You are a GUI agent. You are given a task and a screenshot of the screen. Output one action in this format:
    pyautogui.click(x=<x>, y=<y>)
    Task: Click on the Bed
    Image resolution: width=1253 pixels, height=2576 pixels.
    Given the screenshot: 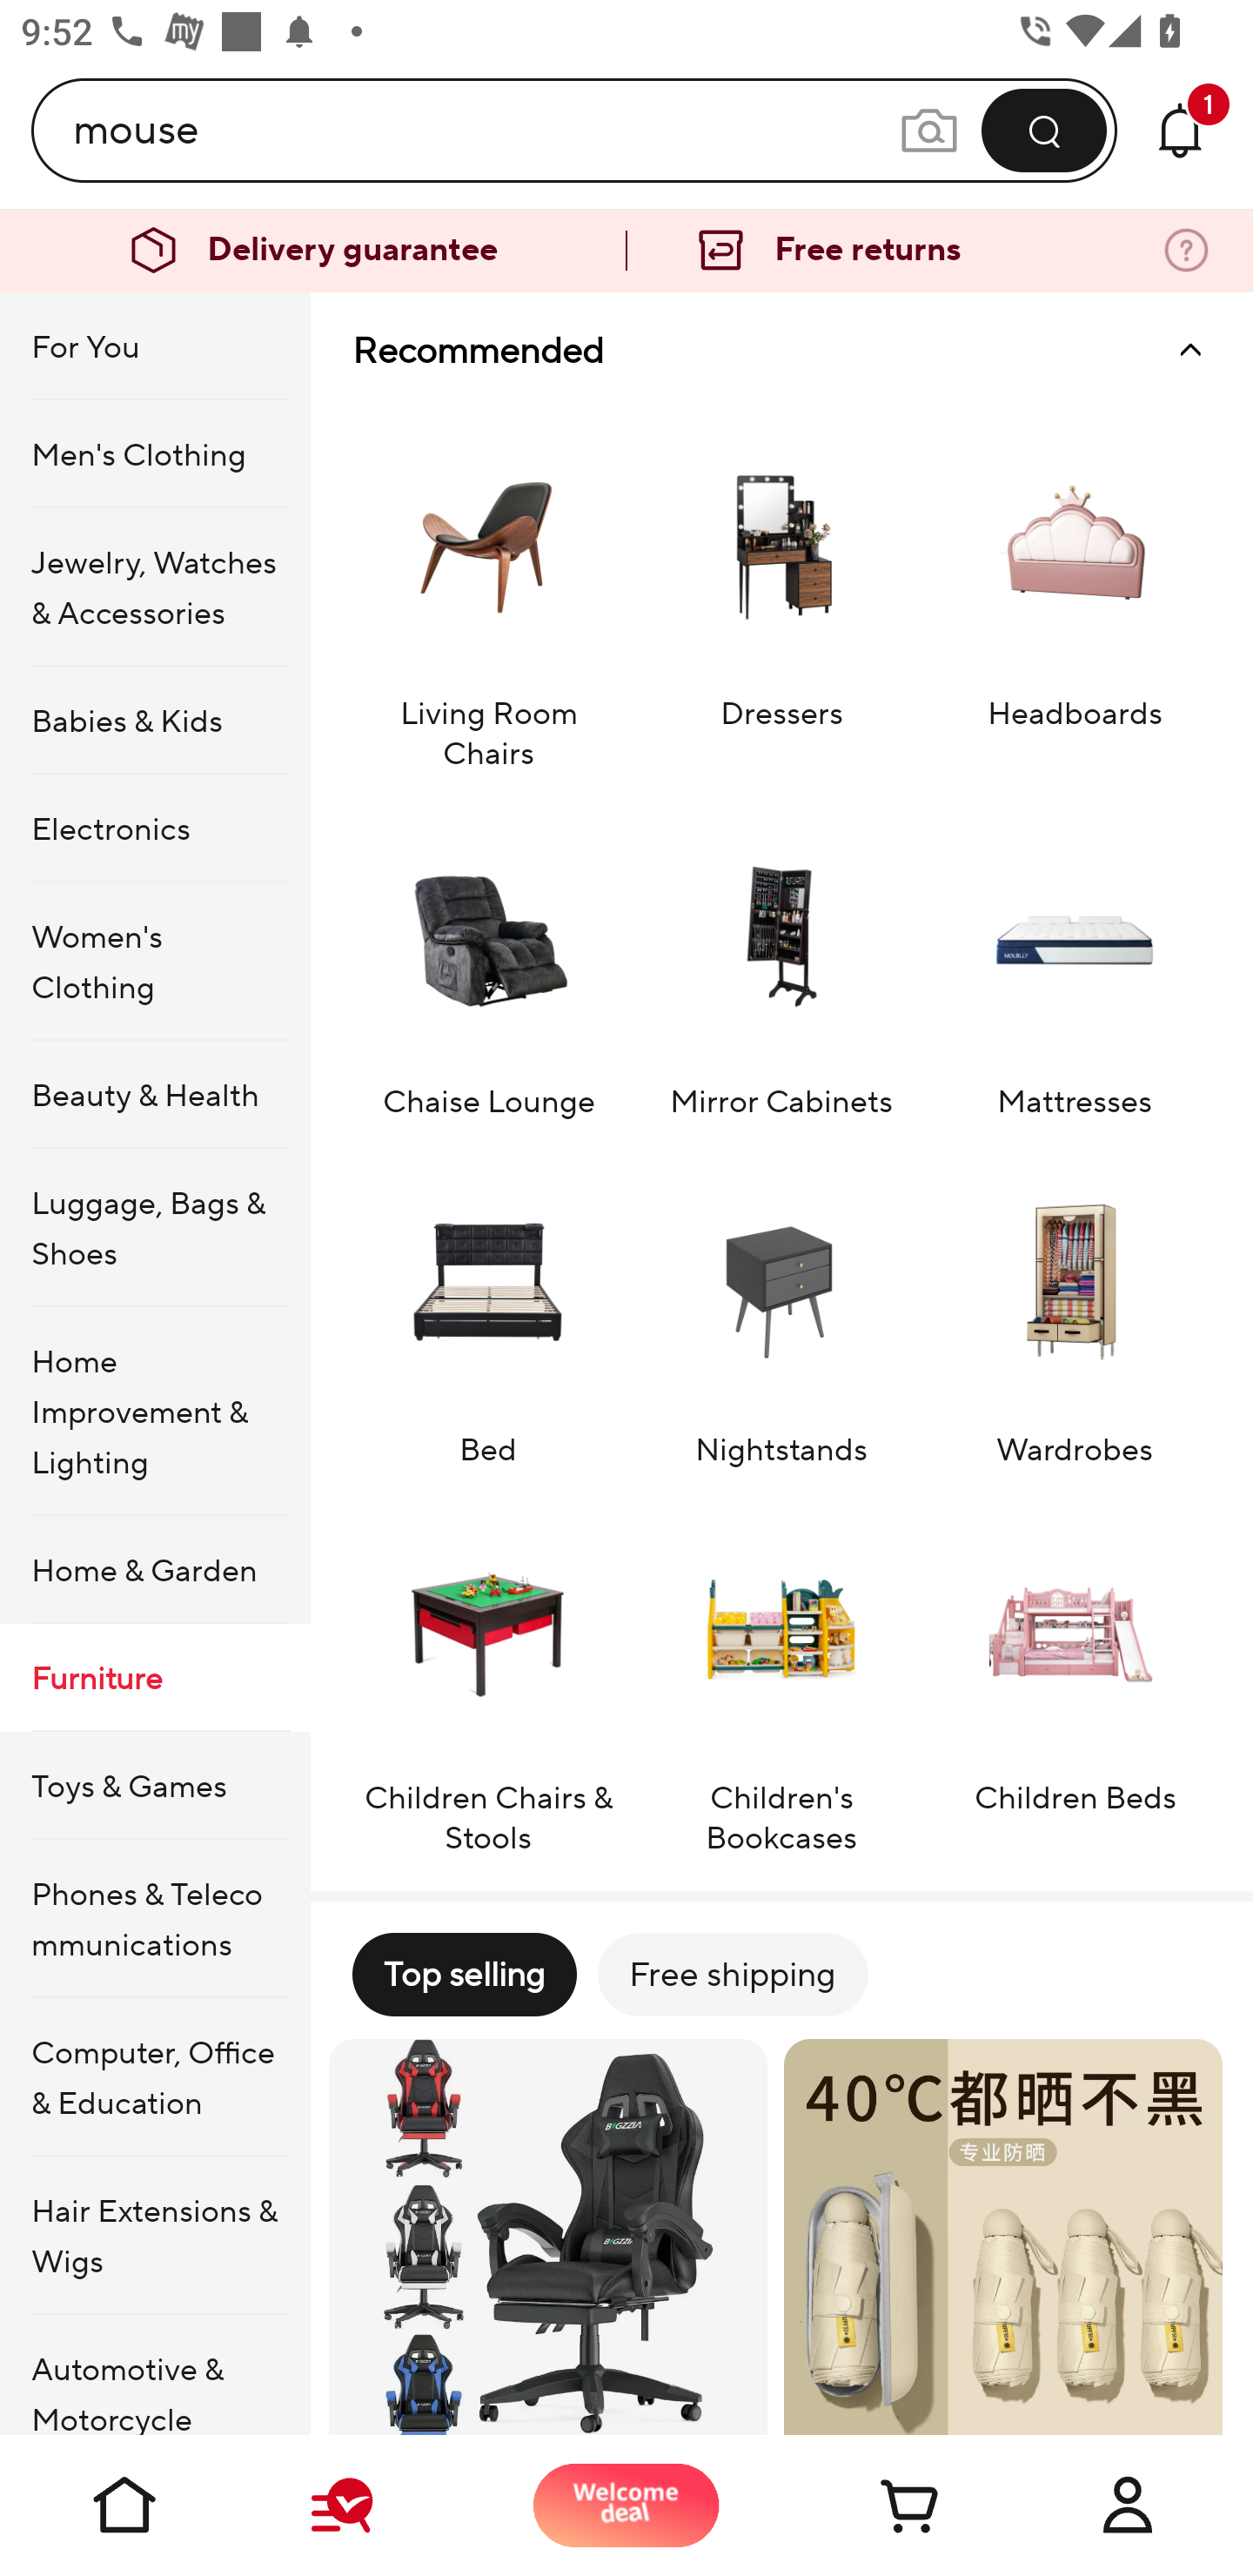 What is the action you would take?
    pyautogui.click(x=487, y=1307)
    